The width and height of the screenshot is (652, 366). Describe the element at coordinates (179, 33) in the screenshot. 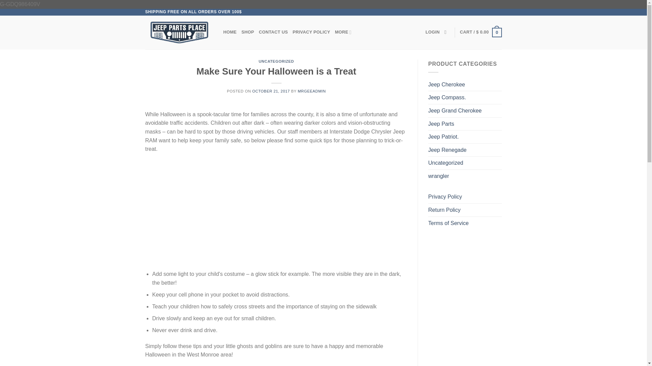

I see `Jeep Parts Place - where you find all things Jeep` at that location.